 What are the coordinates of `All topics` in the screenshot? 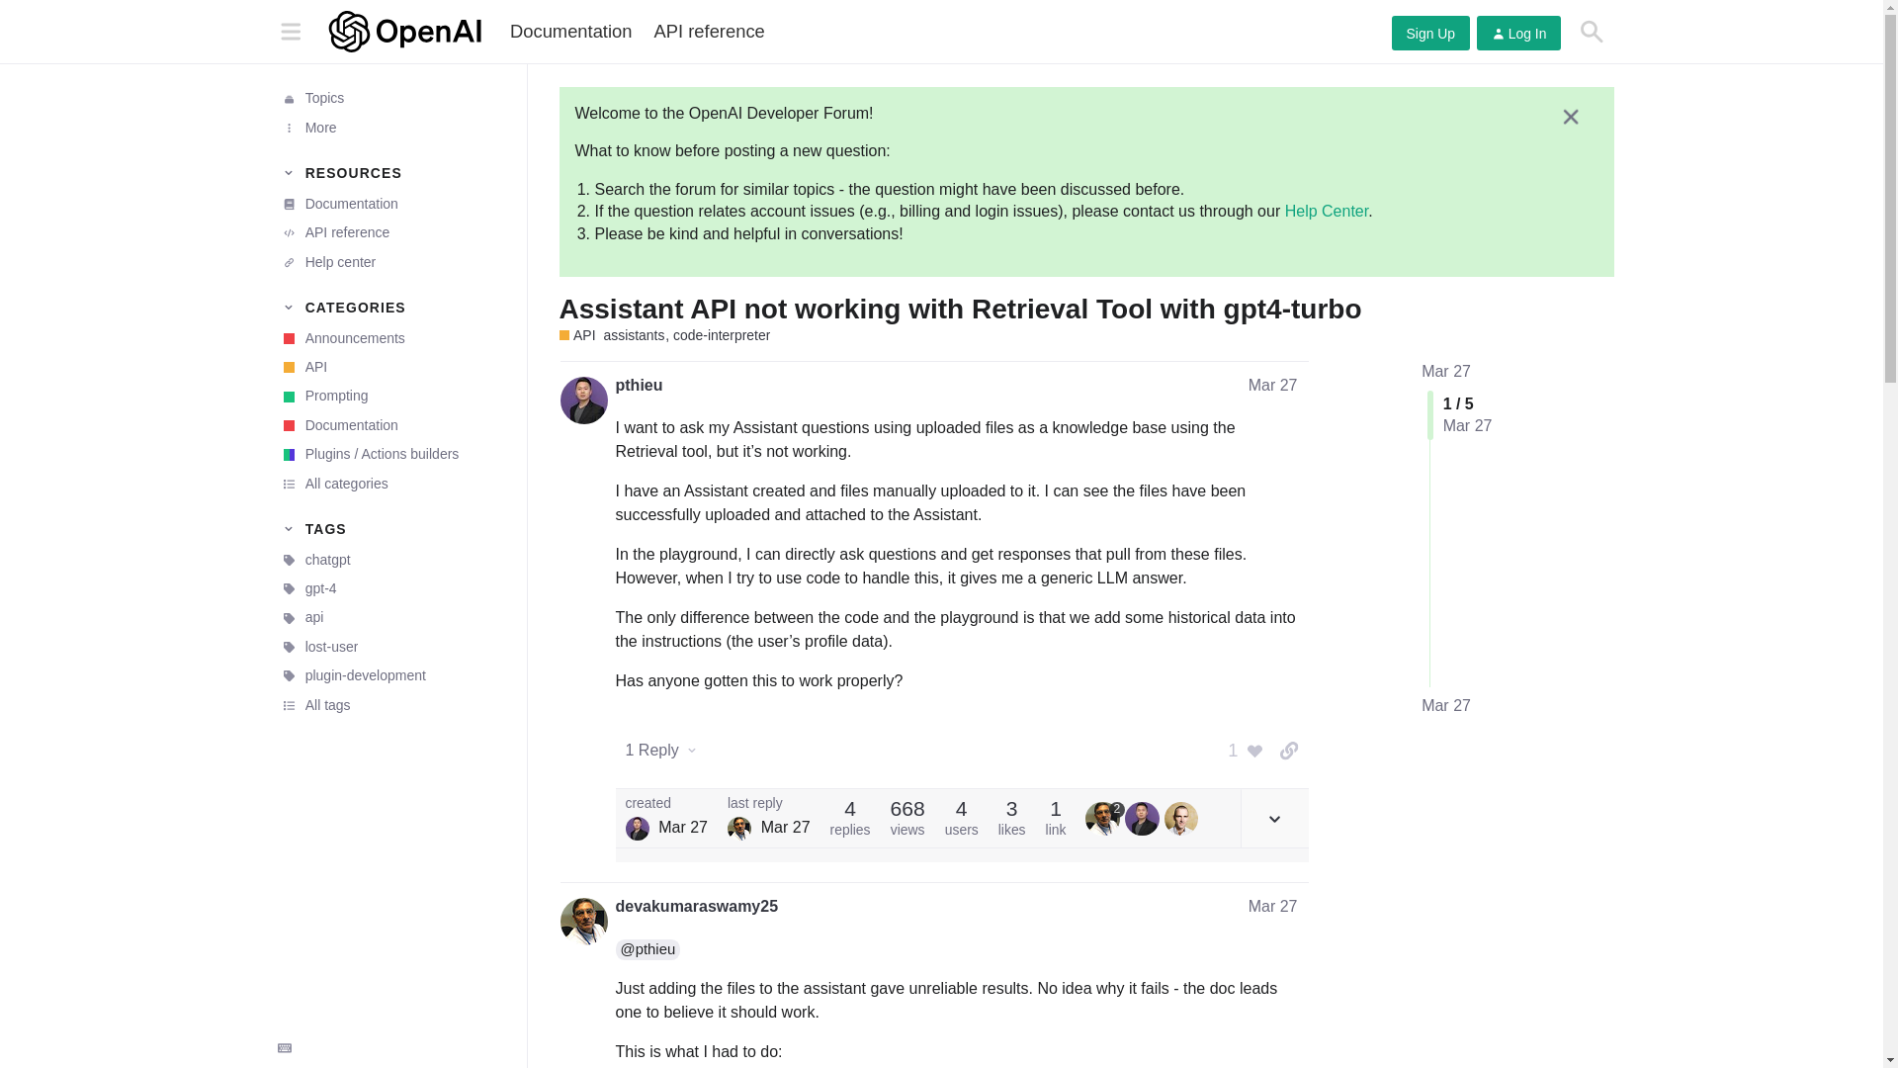 It's located at (392, 99).